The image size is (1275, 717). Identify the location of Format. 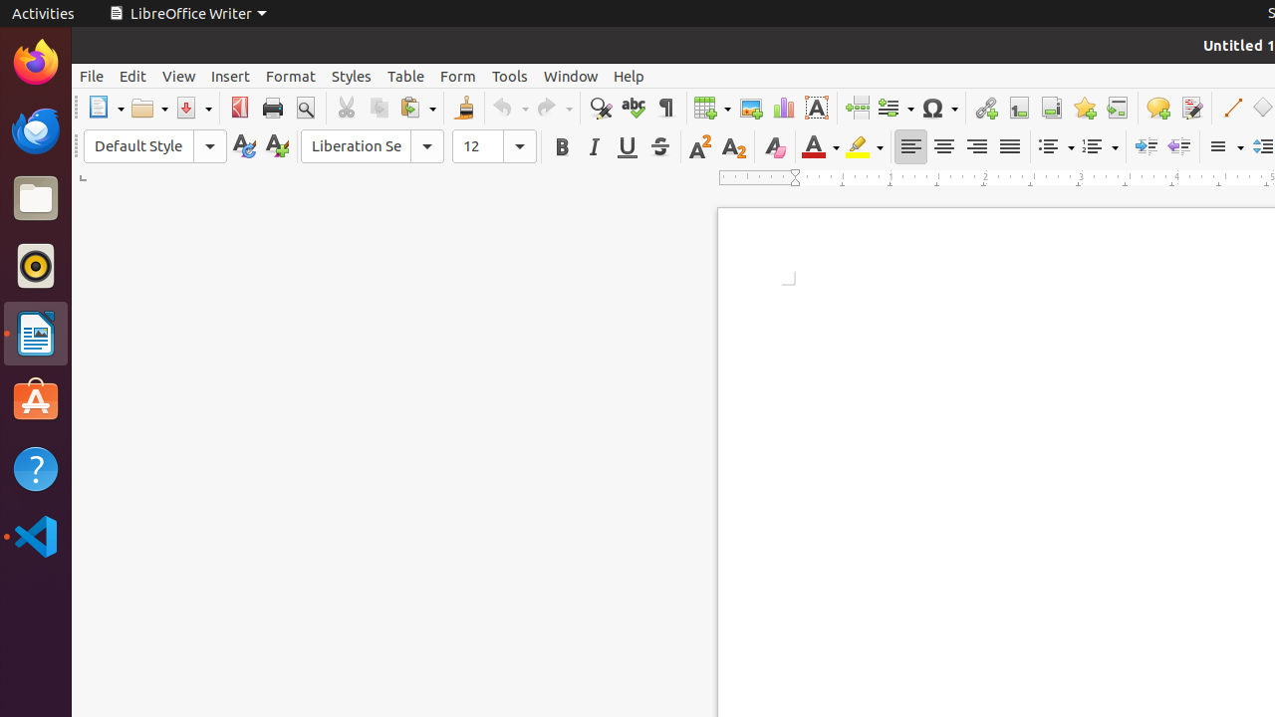
(291, 76).